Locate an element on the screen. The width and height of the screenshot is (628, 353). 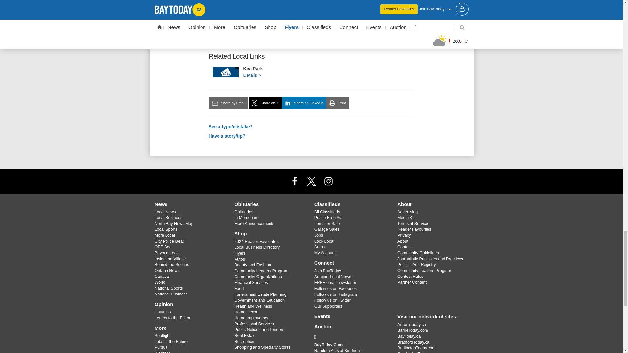
Instagram is located at coordinates (328, 181).